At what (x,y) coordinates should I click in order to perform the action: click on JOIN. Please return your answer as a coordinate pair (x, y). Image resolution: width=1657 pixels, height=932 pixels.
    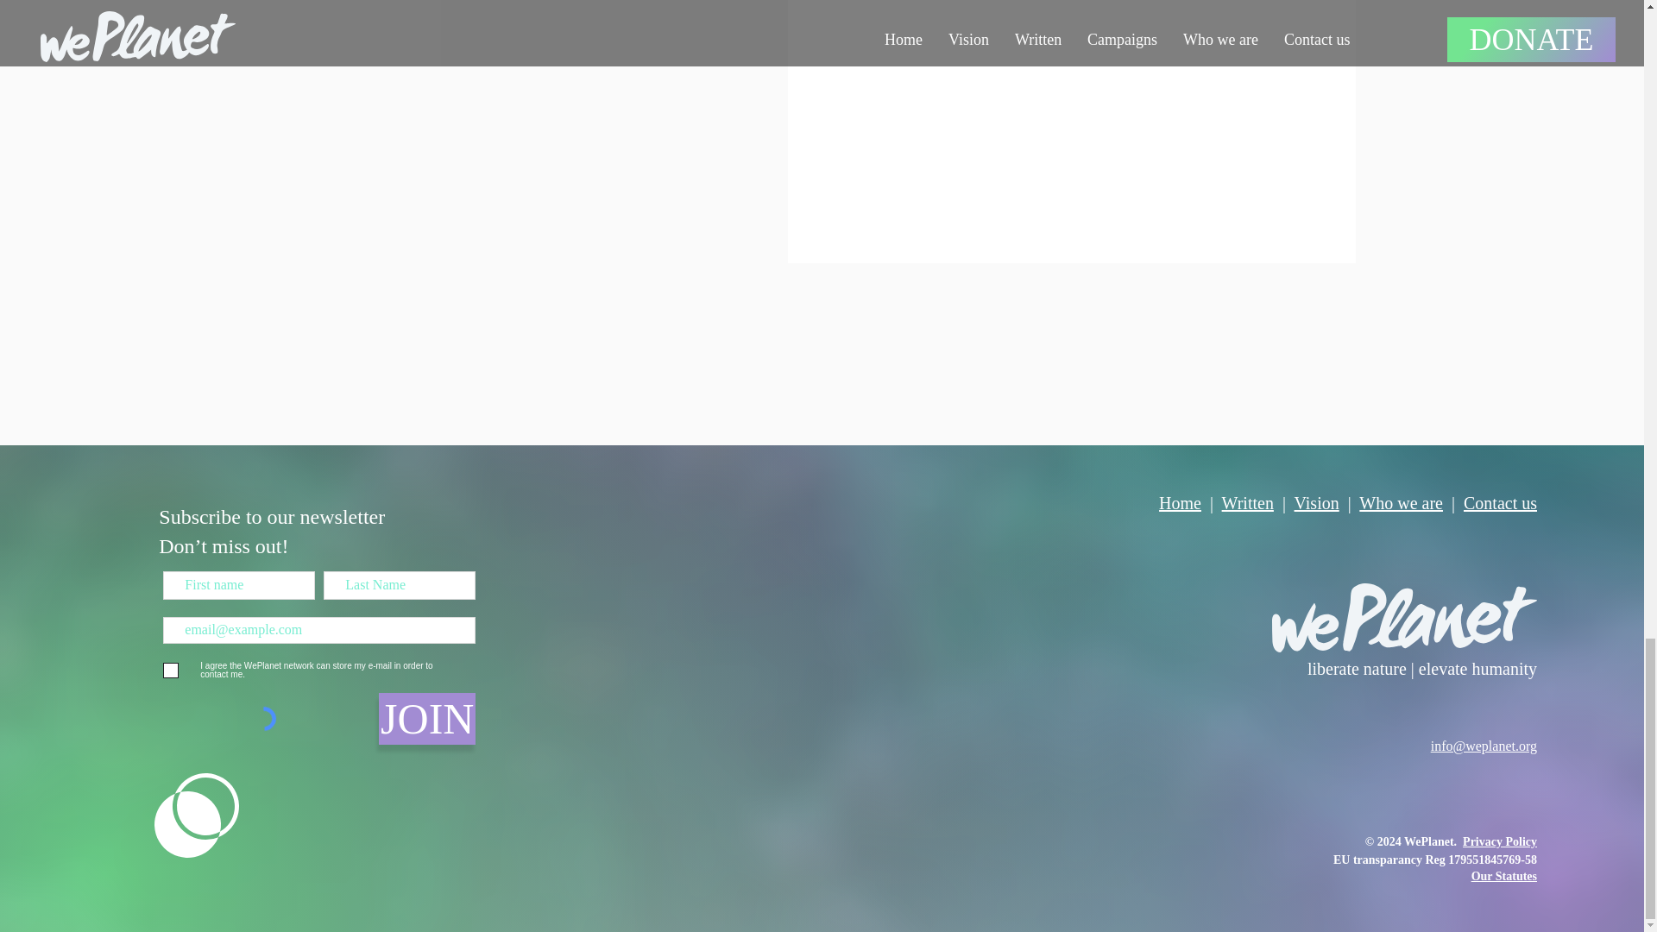
    Looking at the image, I should click on (427, 718).